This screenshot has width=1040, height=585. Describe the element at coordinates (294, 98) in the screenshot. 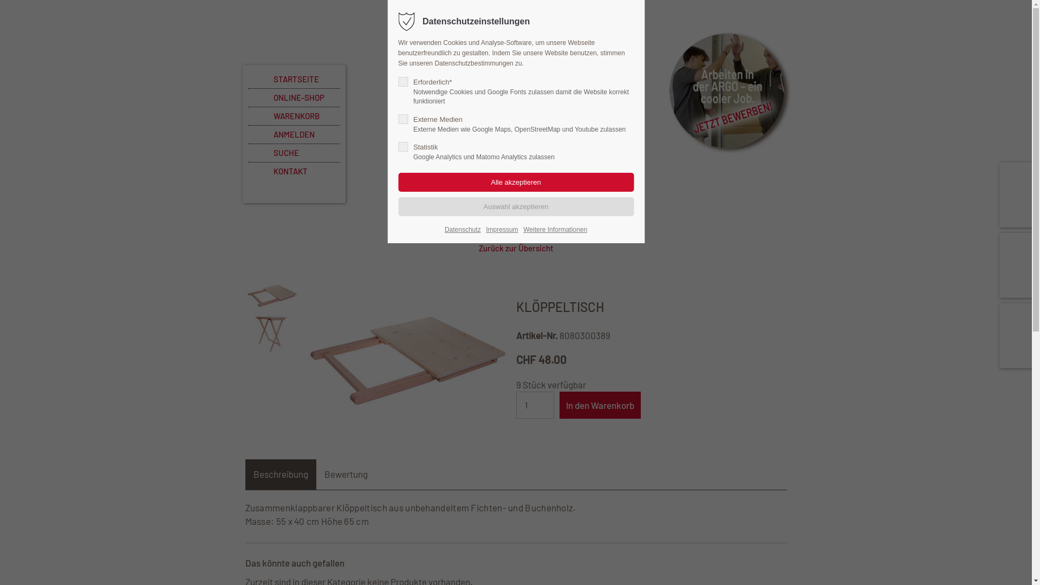

I see `ONLINE-SHOP` at that location.